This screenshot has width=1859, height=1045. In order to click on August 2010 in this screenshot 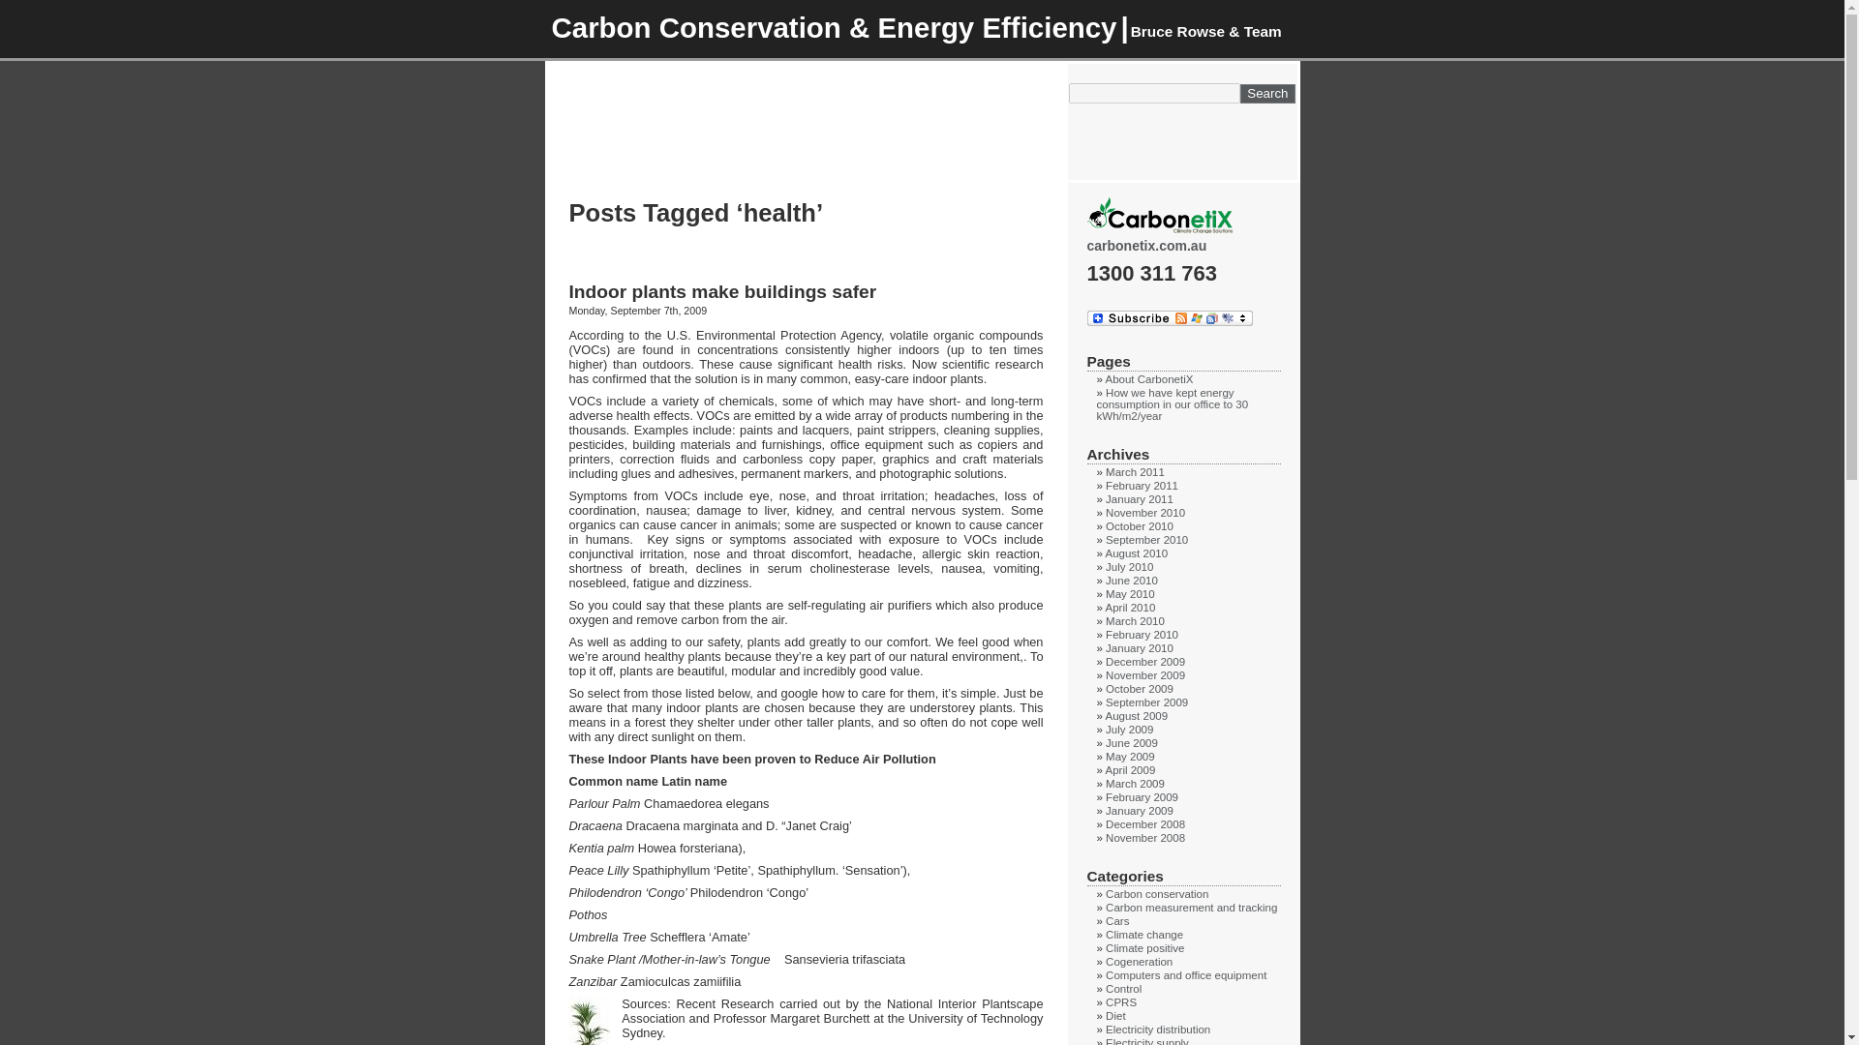, I will do `click(1135, 552)`.